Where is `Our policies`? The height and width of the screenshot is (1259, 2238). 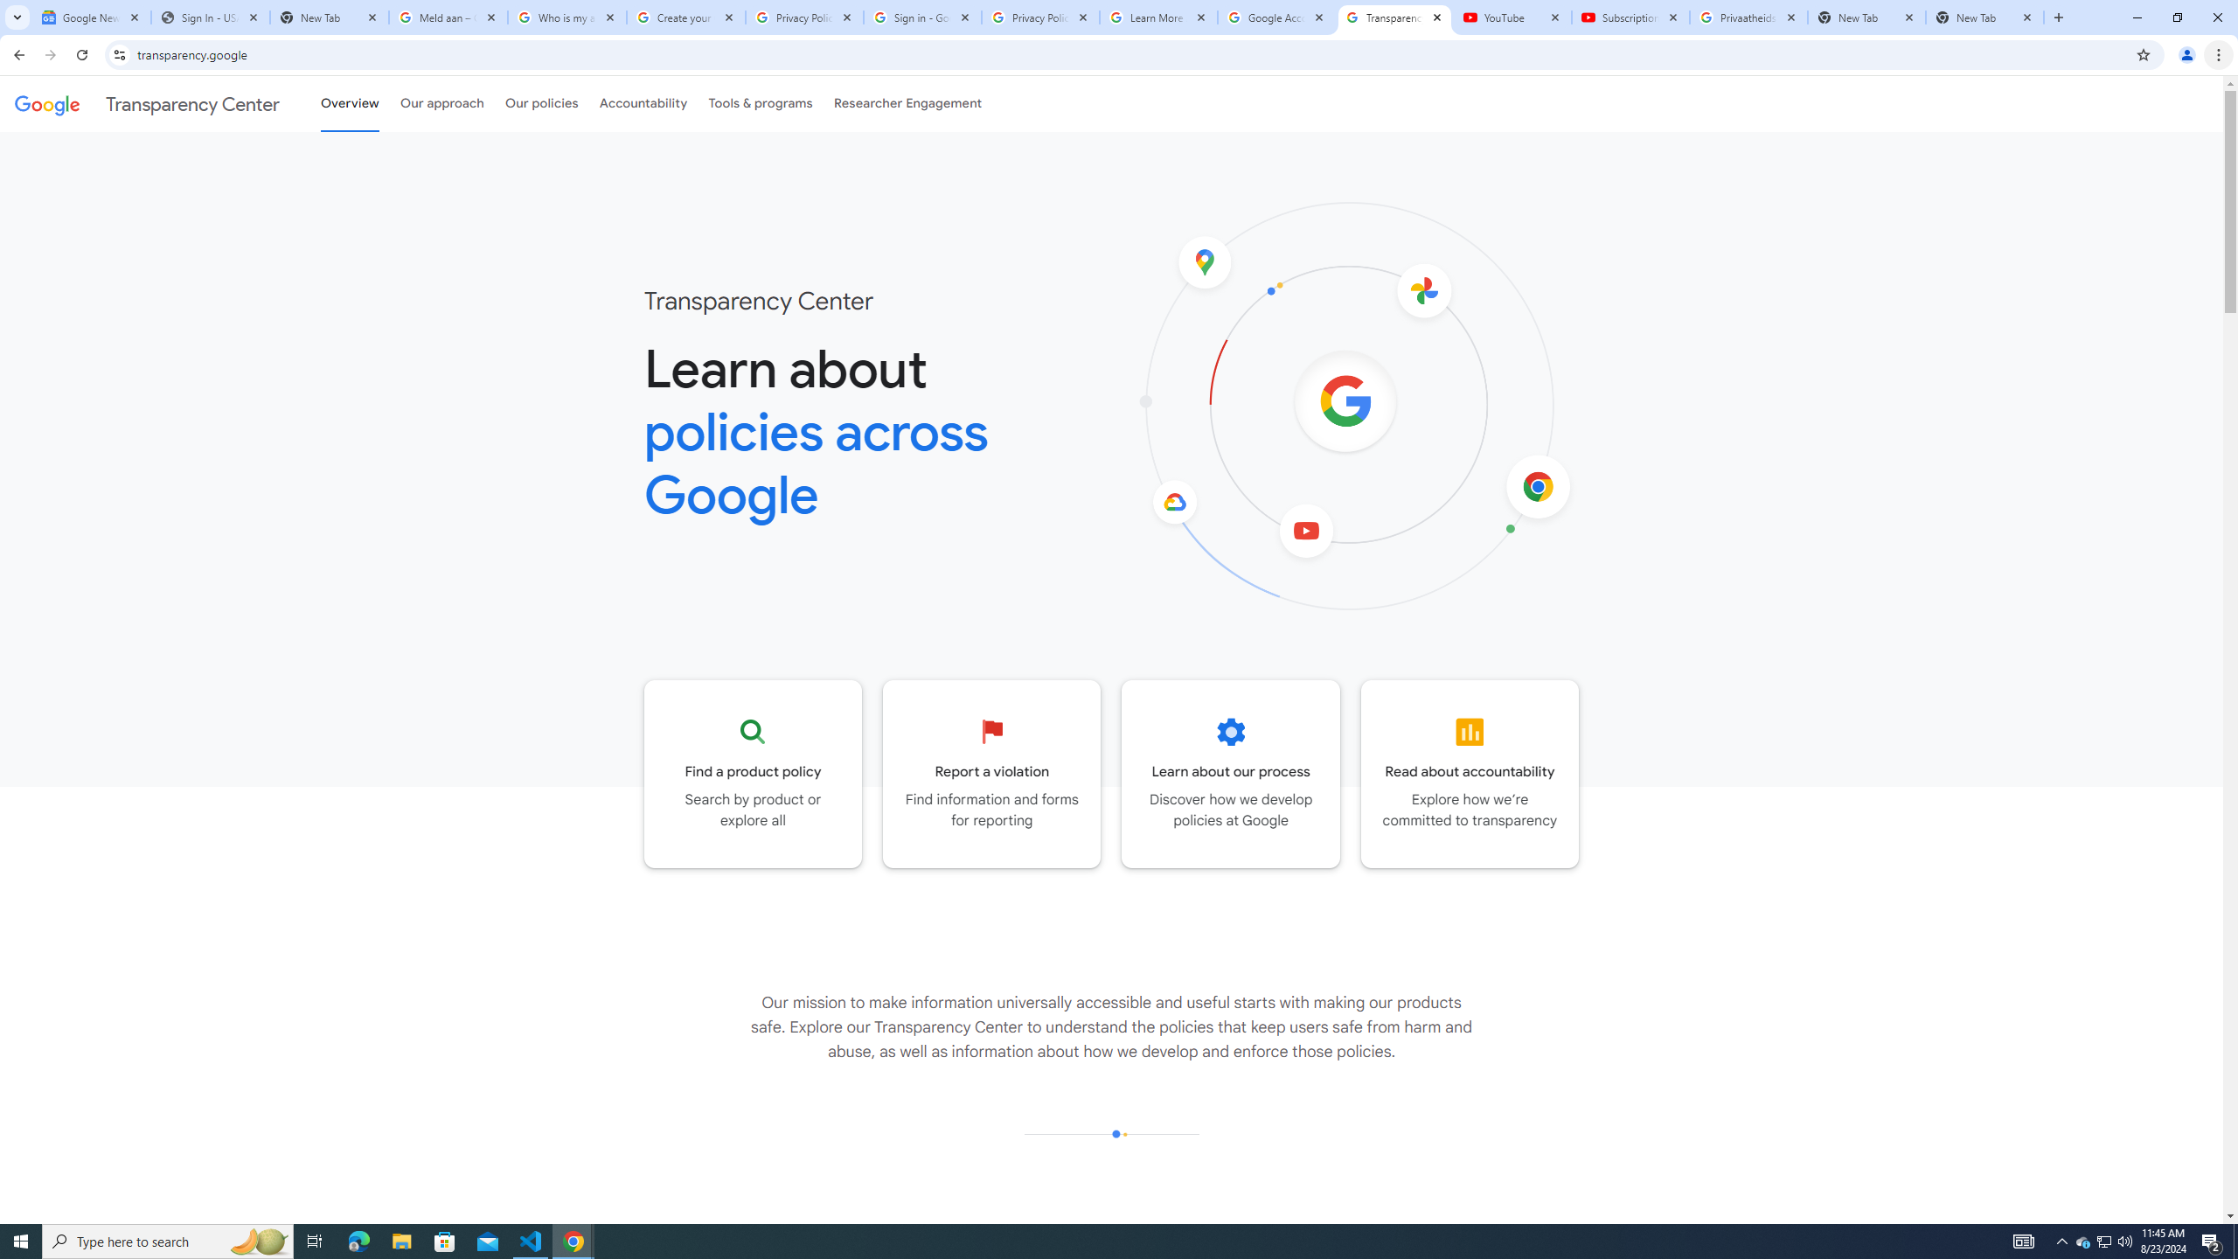
Our policies is located at coordinates (541, 103).